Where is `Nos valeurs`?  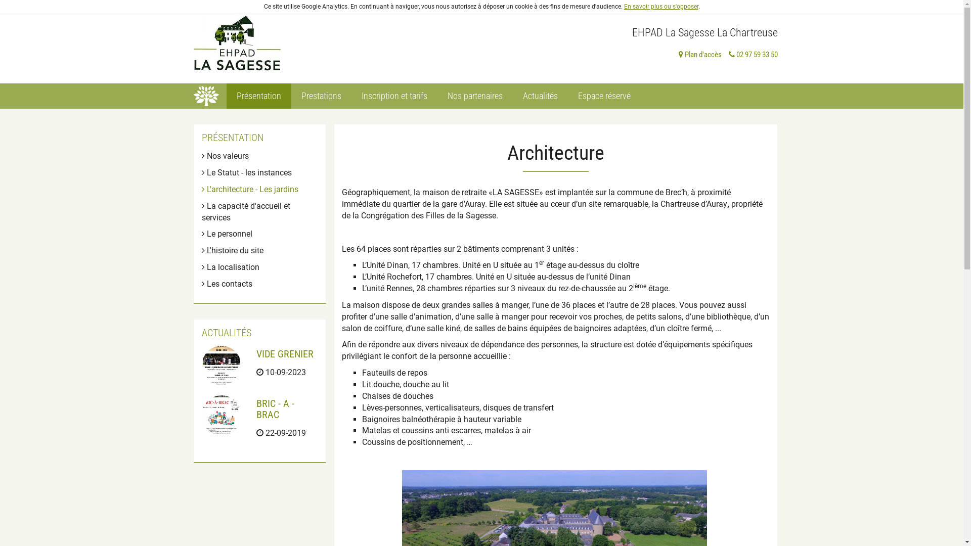
Nos valeurs is located at coordinates (225, 156).